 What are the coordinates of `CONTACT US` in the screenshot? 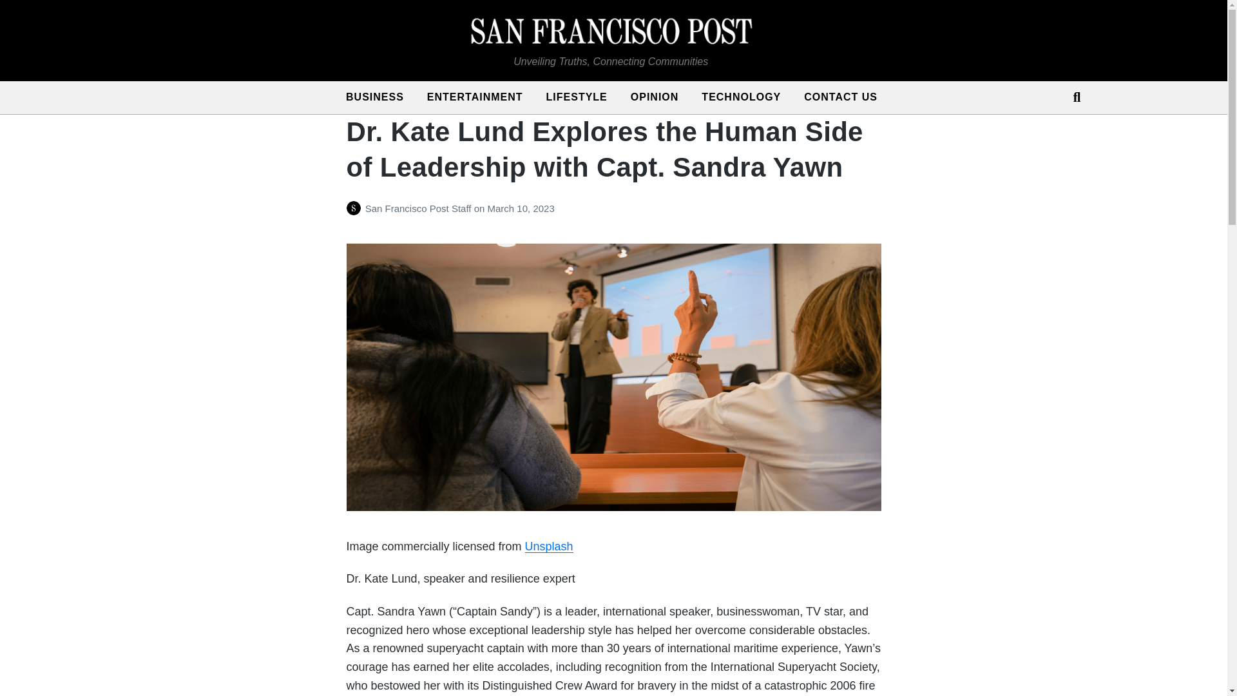 It's located at (841, 97).